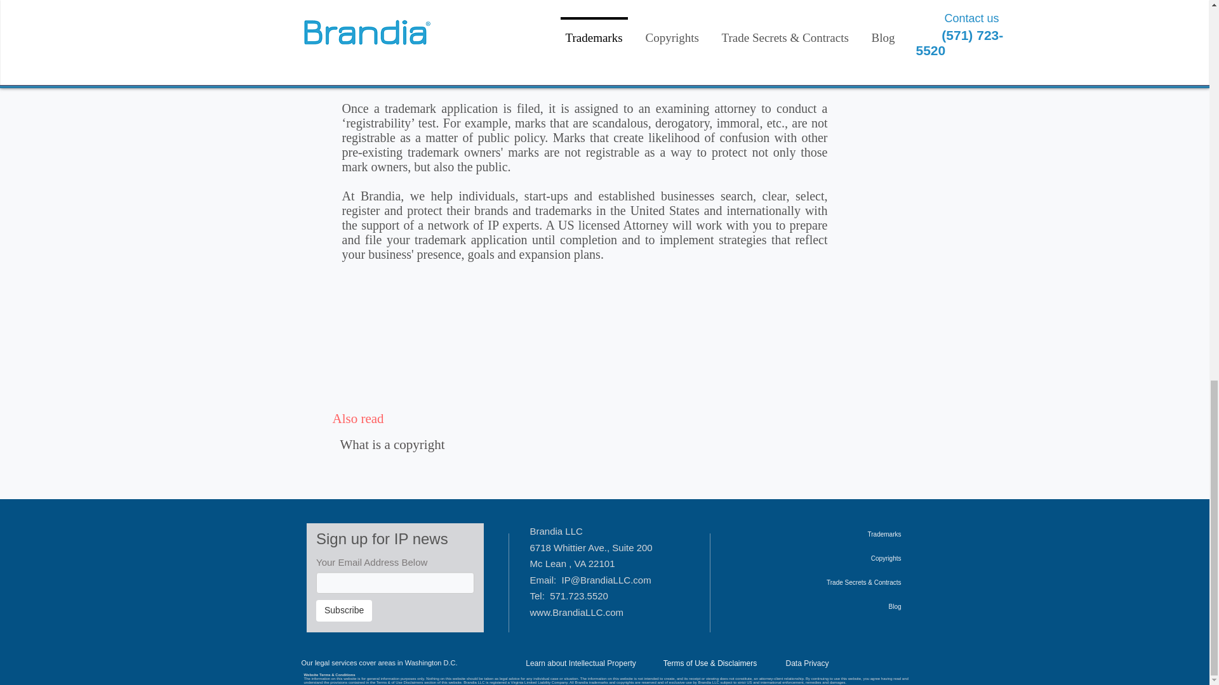 This screenshot has width=1219, height=685. Describe the element at coordinates (392, 444) in the screenshot. I see `What is a copyright` at that location.